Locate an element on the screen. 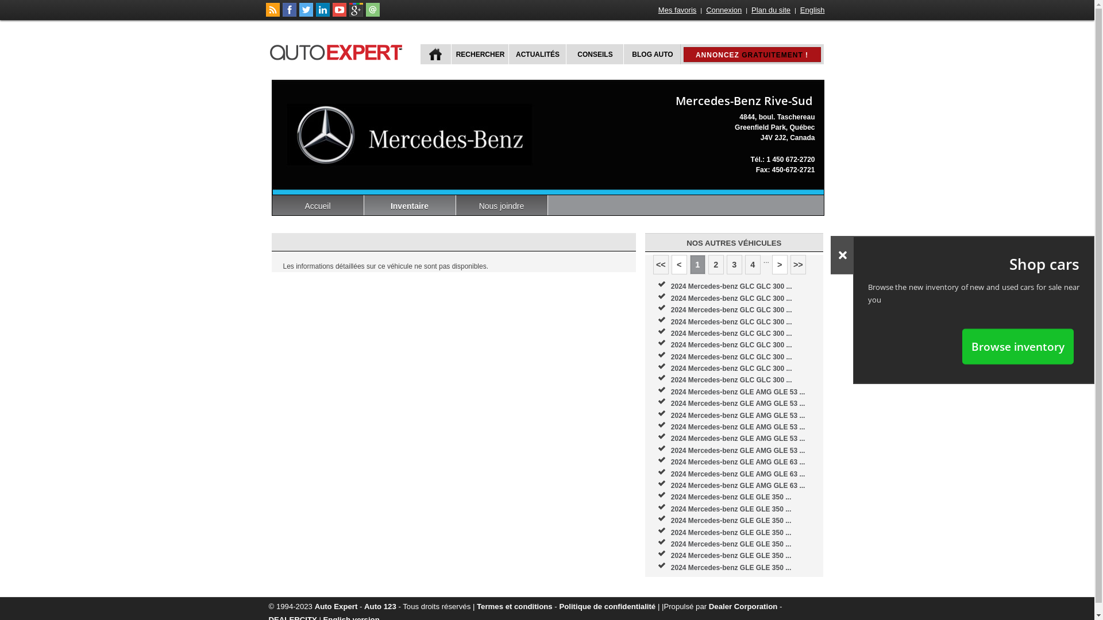  4 is located at coordinates (753, 265).